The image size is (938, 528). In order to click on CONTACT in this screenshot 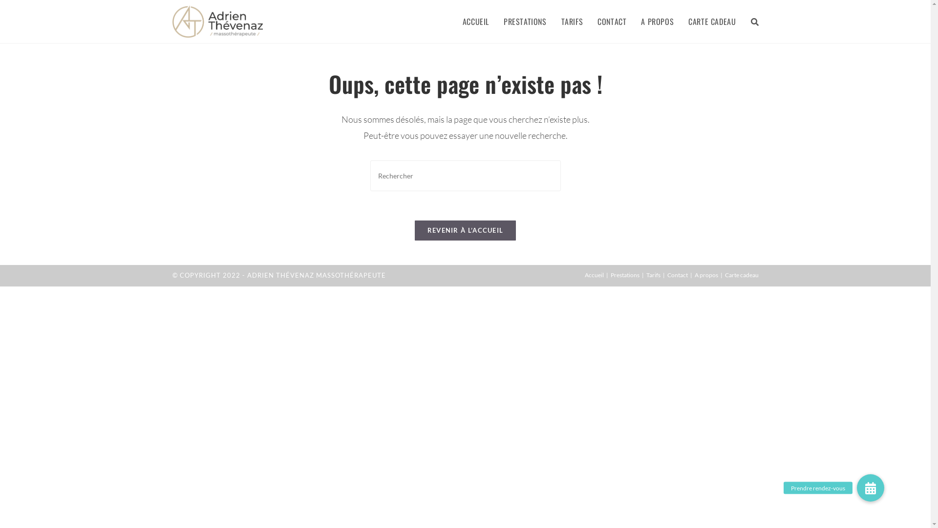, I will do `click(612, 22)`.